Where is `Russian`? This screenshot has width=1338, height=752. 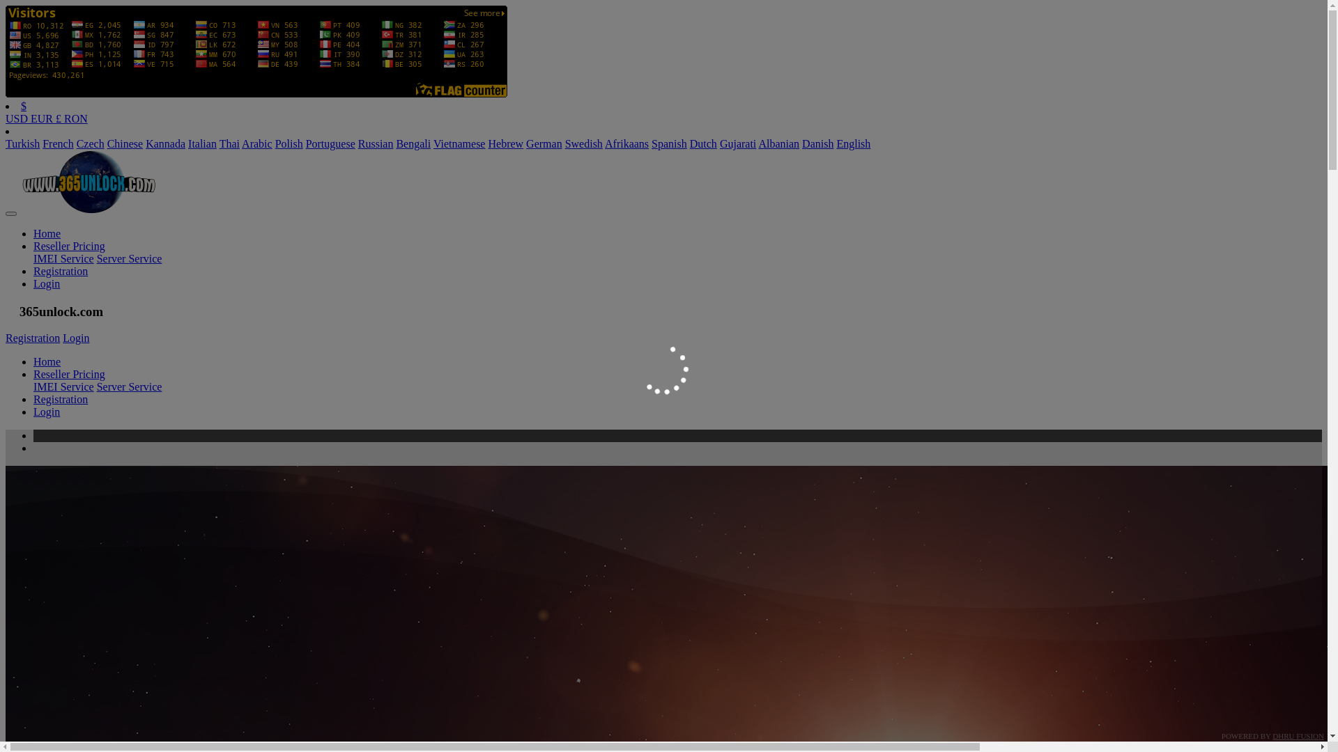
Russian is located at coordinates (376, 143).